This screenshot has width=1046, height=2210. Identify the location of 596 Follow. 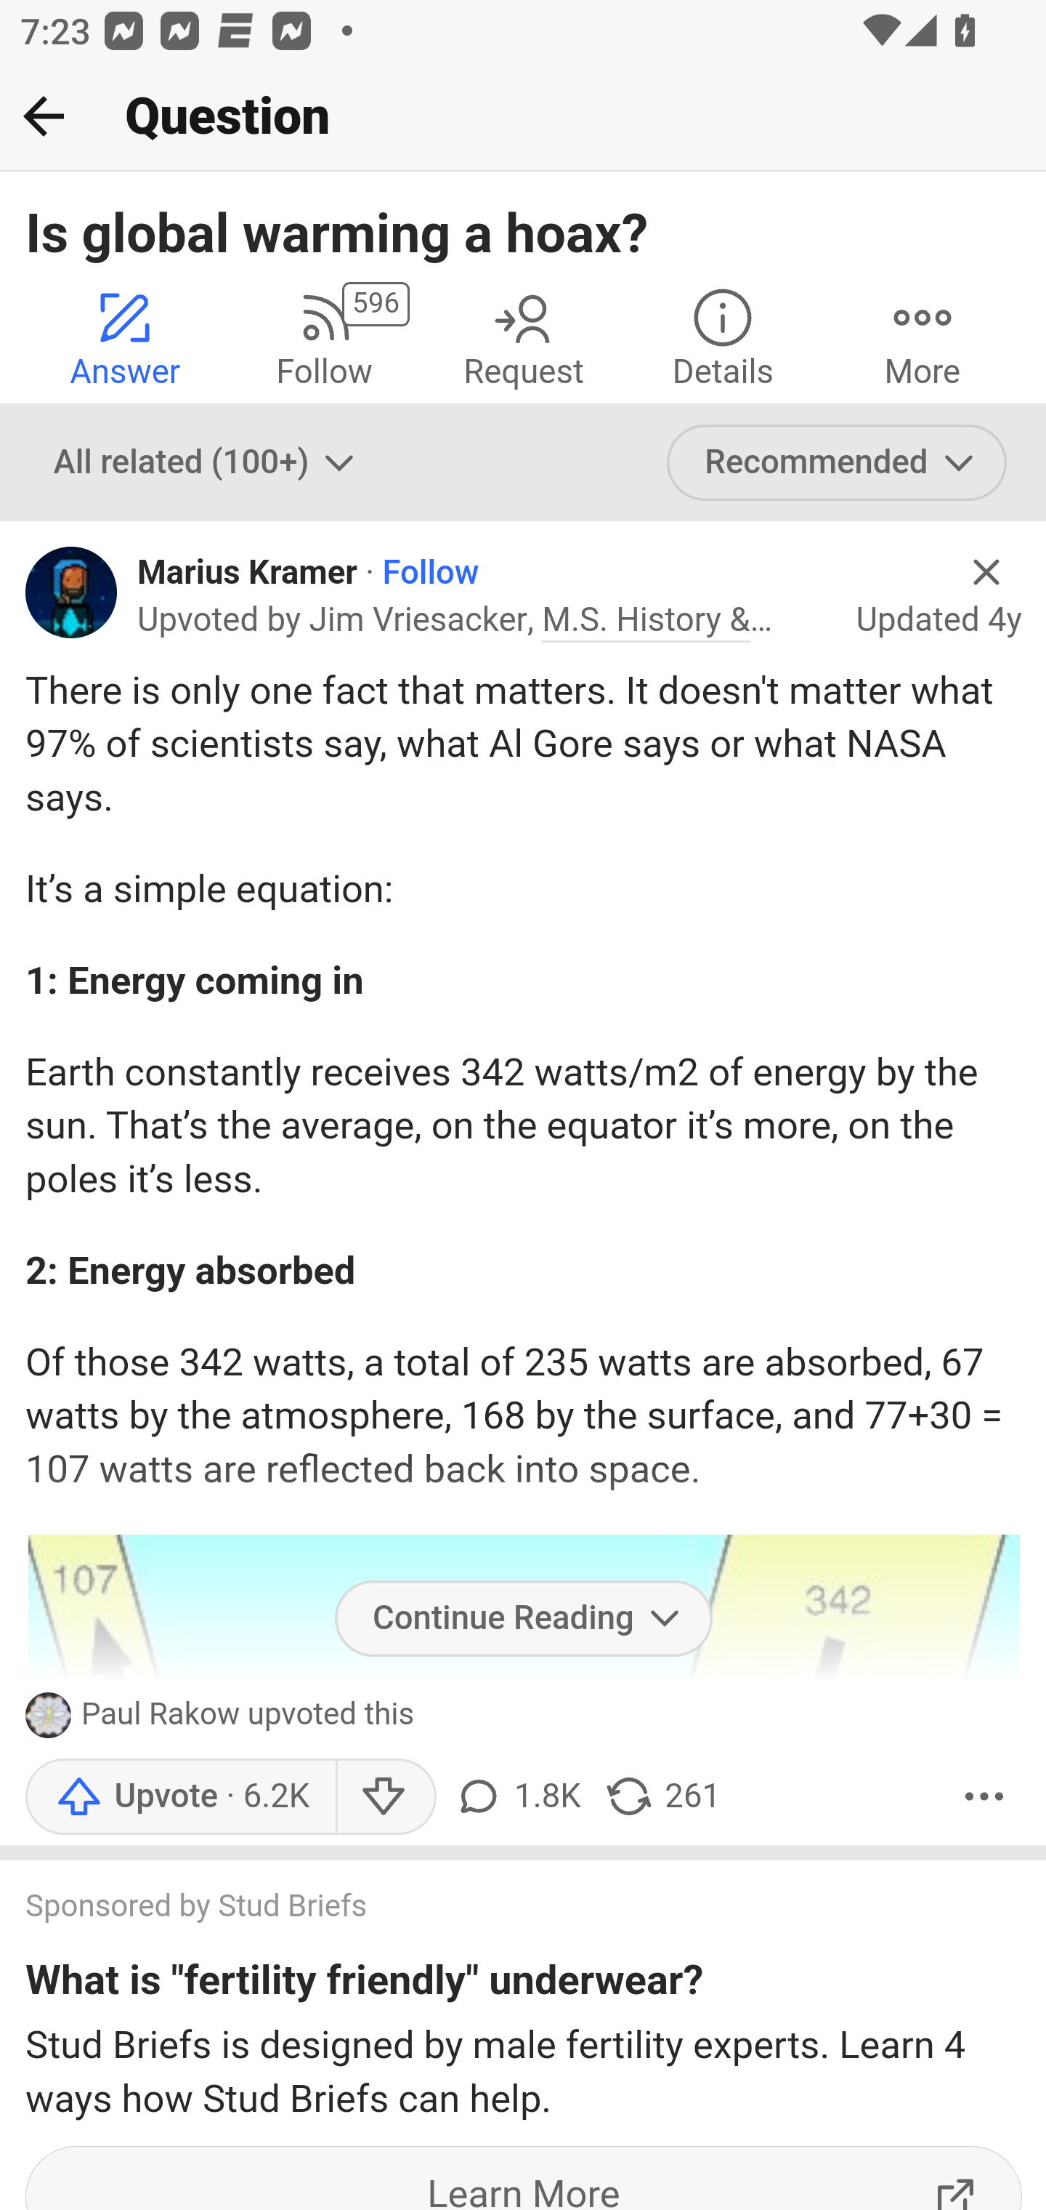
(324, 338).